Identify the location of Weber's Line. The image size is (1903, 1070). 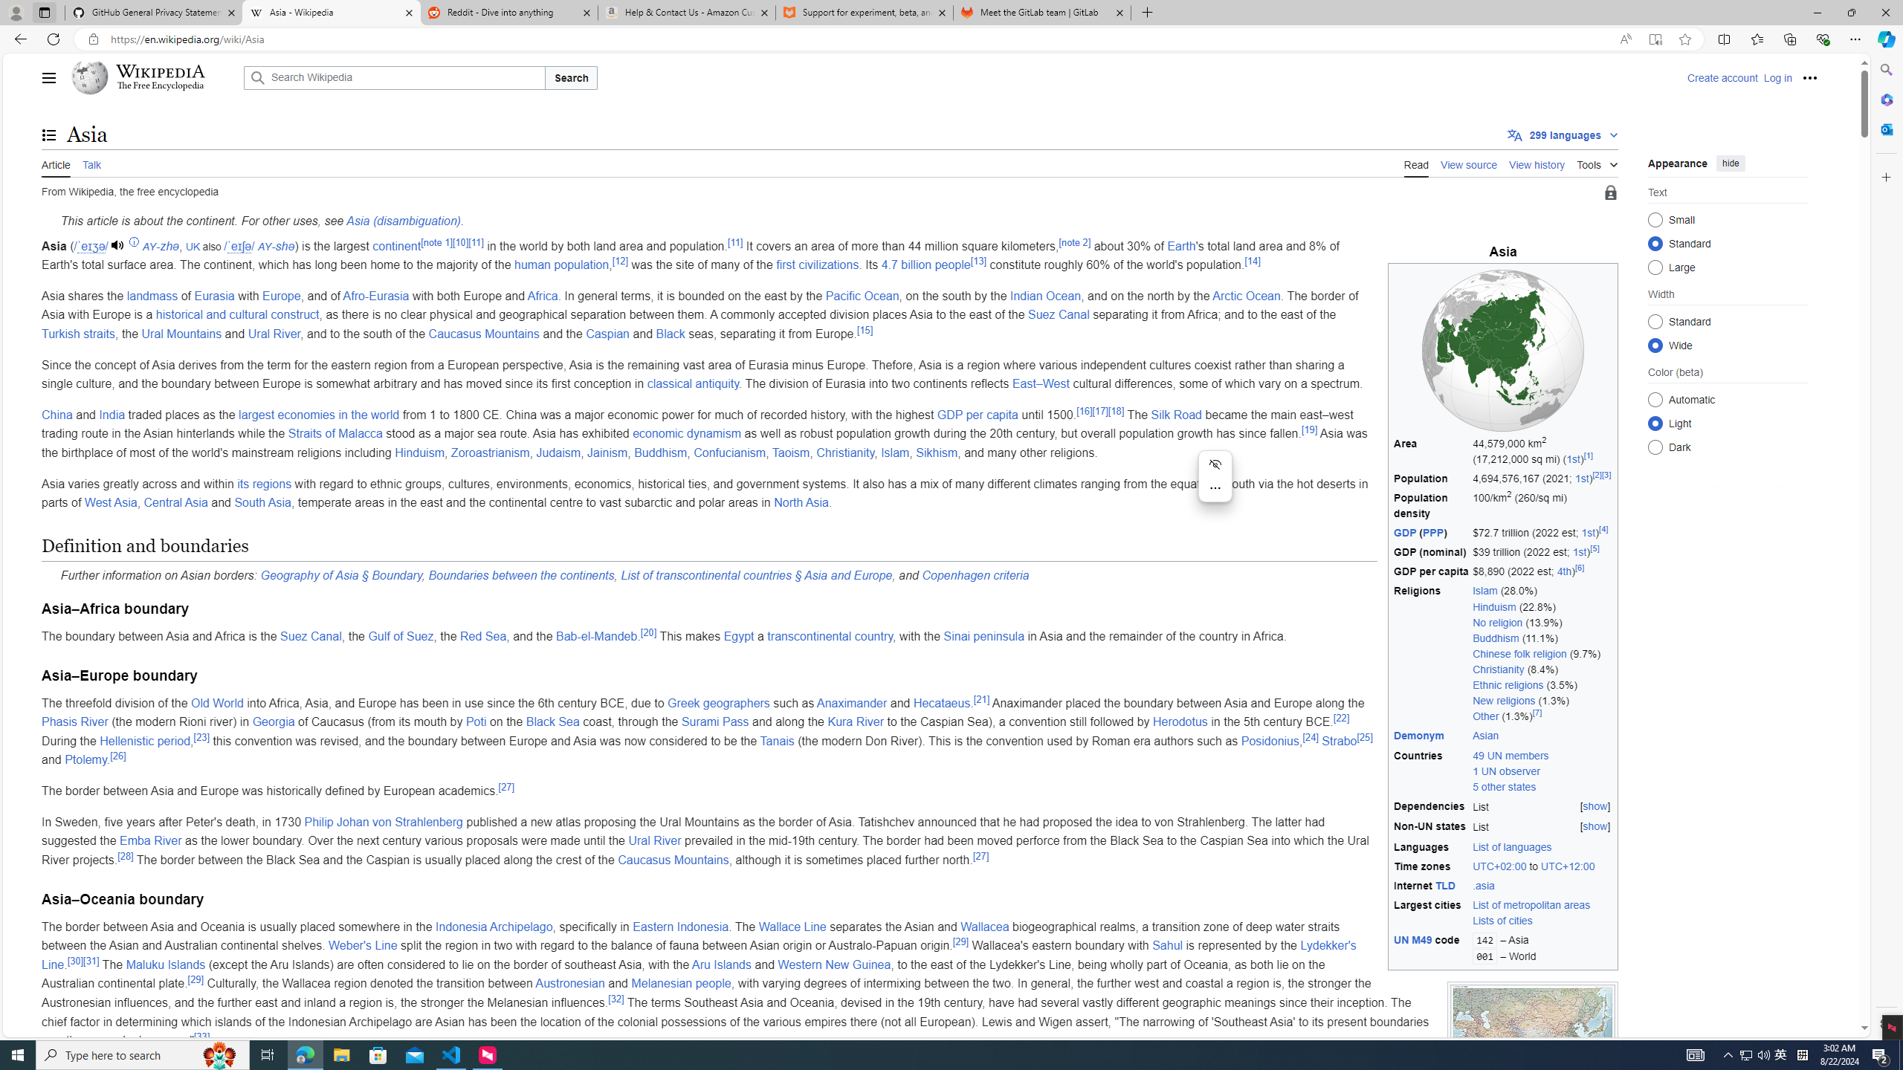
(363, 945).